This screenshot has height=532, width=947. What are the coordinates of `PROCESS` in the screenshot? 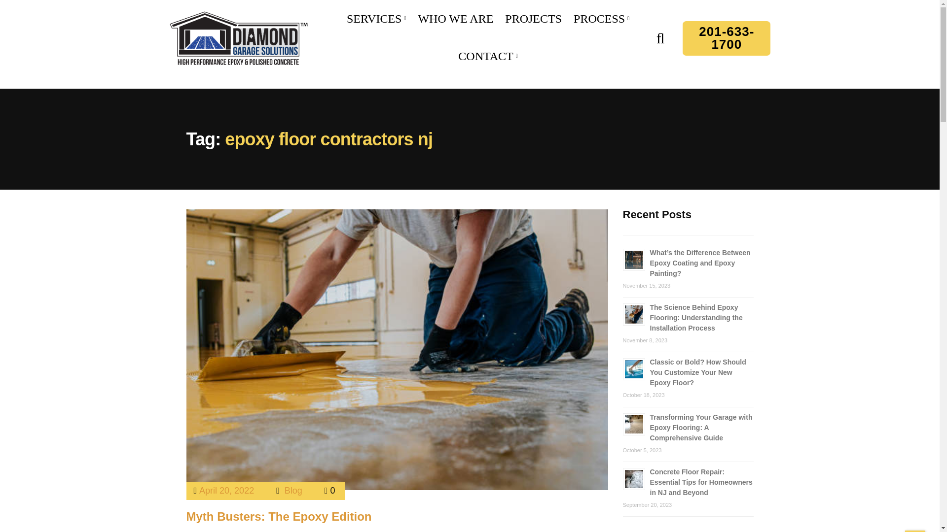 It's located at (599, 20).